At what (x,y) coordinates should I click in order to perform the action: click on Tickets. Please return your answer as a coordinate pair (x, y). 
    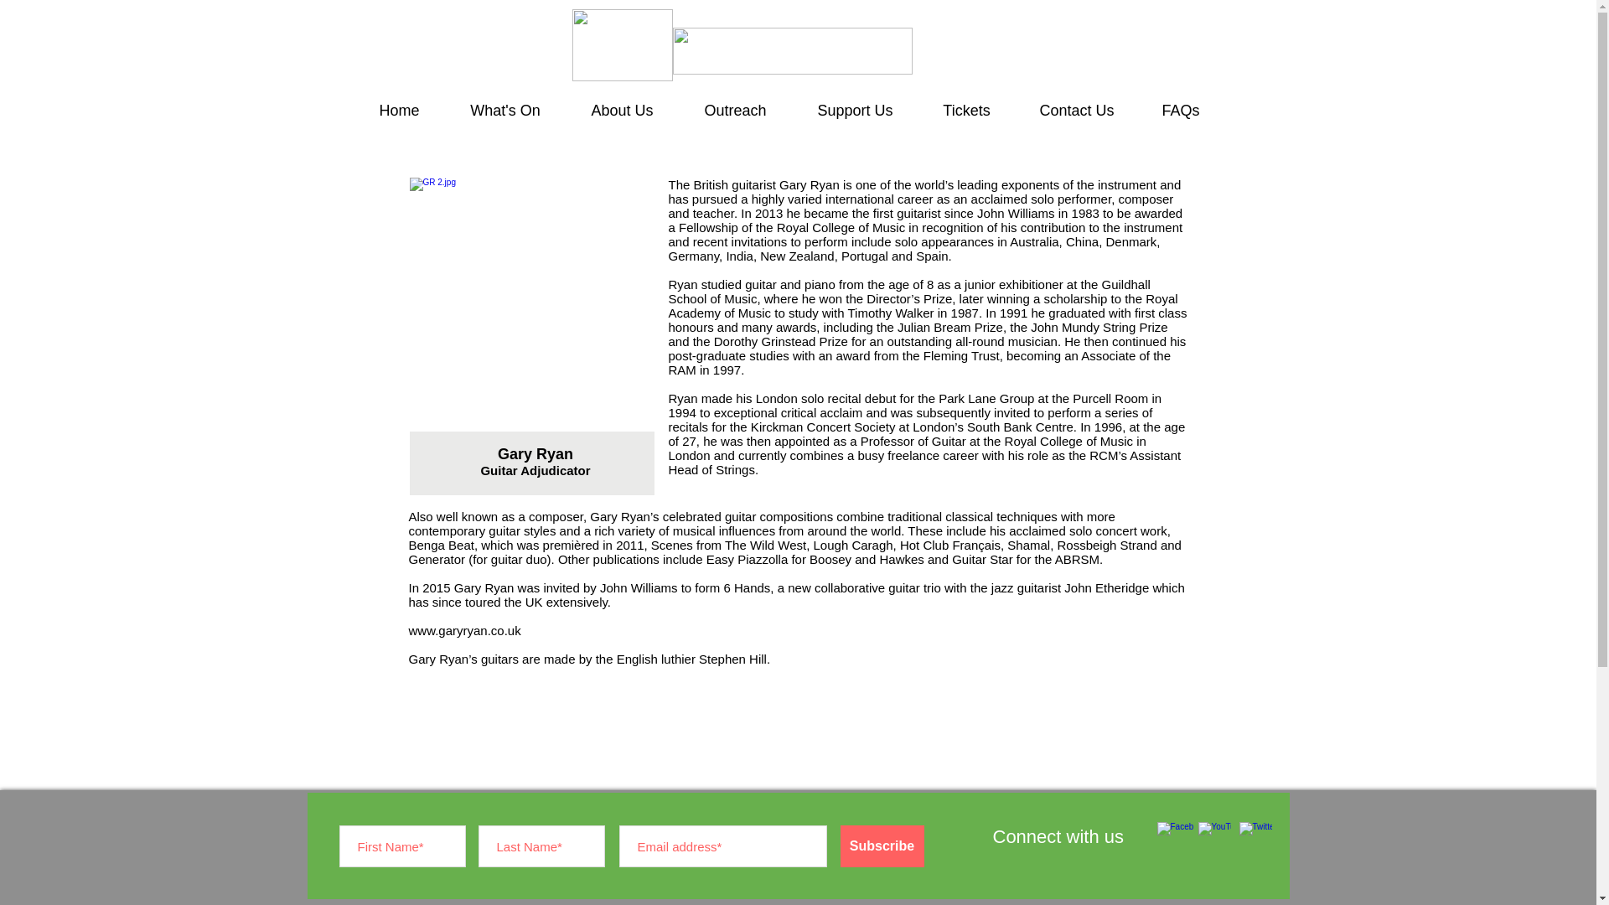
    Looking at the image, I should click on (967, 110).